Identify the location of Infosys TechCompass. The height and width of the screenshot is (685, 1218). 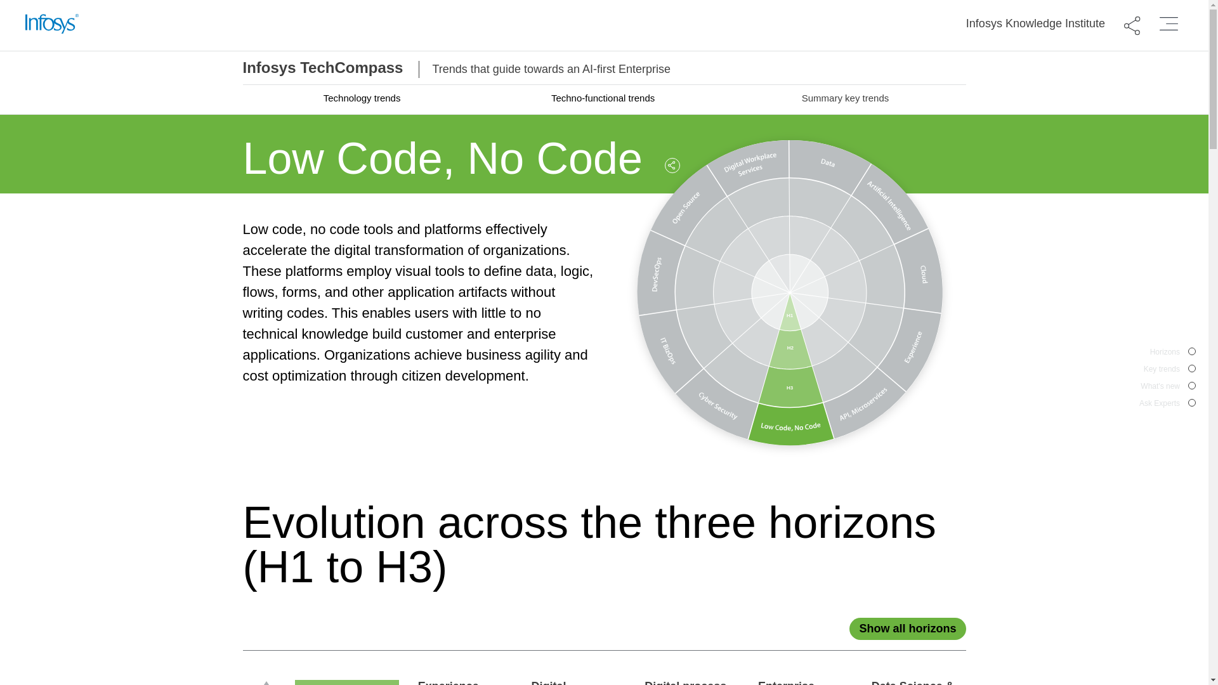
(1035, 24).